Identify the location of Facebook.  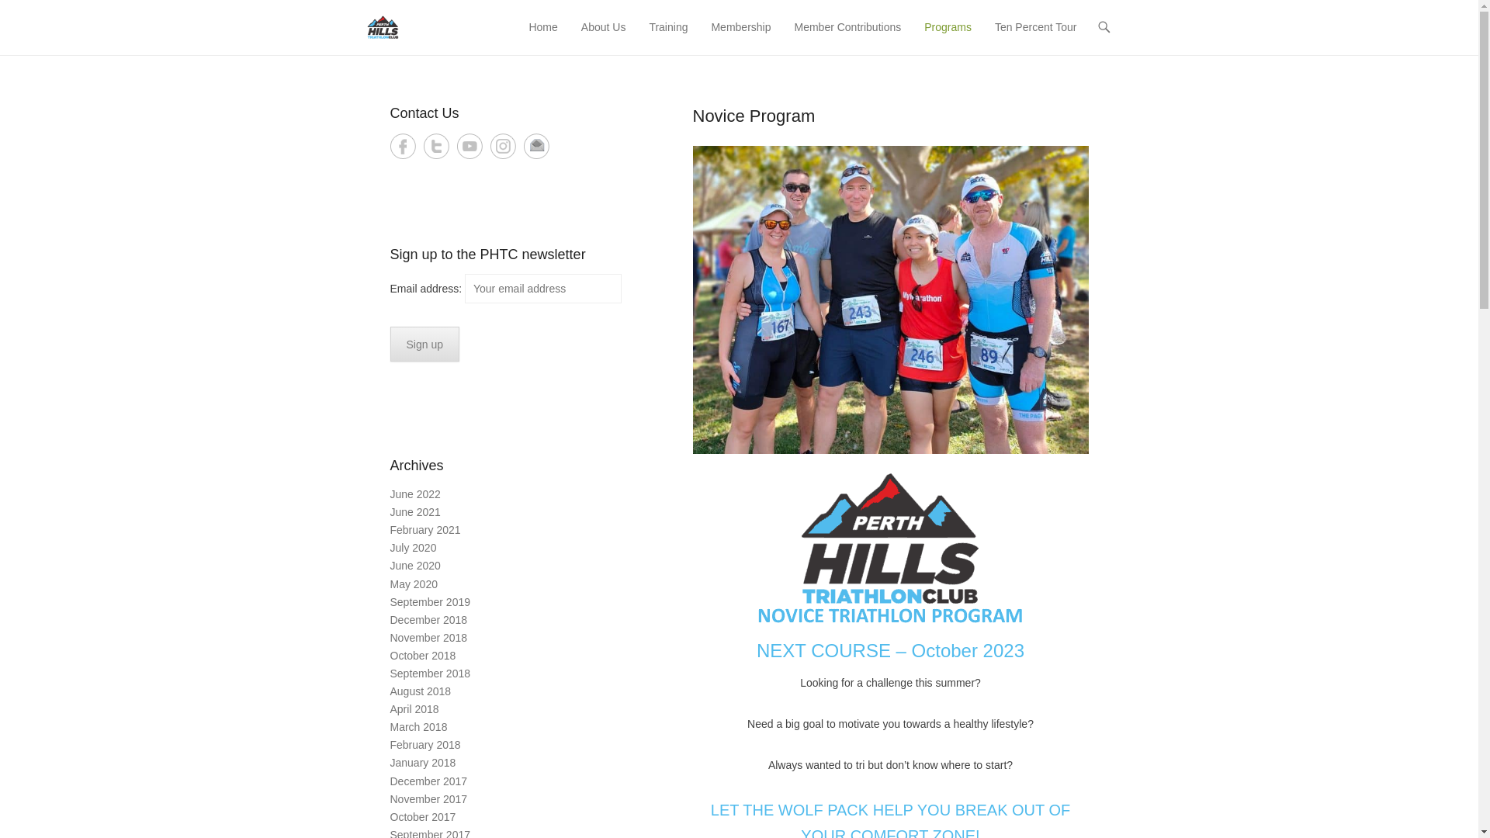
(402, 146).